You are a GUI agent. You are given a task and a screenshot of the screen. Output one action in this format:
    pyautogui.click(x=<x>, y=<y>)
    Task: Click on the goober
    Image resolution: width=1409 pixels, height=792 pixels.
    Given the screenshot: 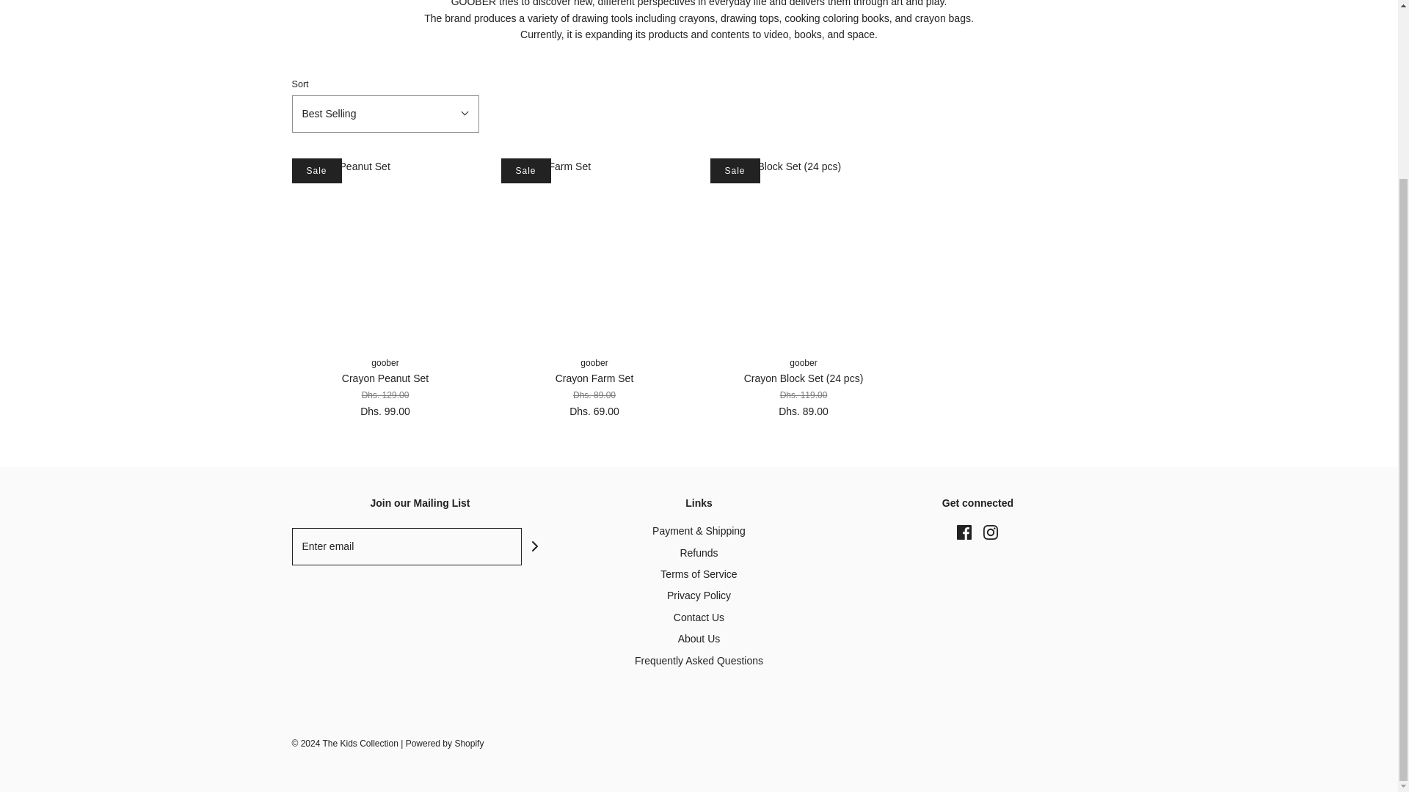 What is the action you would take?
    pyautogui.click(x=594, y=363)
    